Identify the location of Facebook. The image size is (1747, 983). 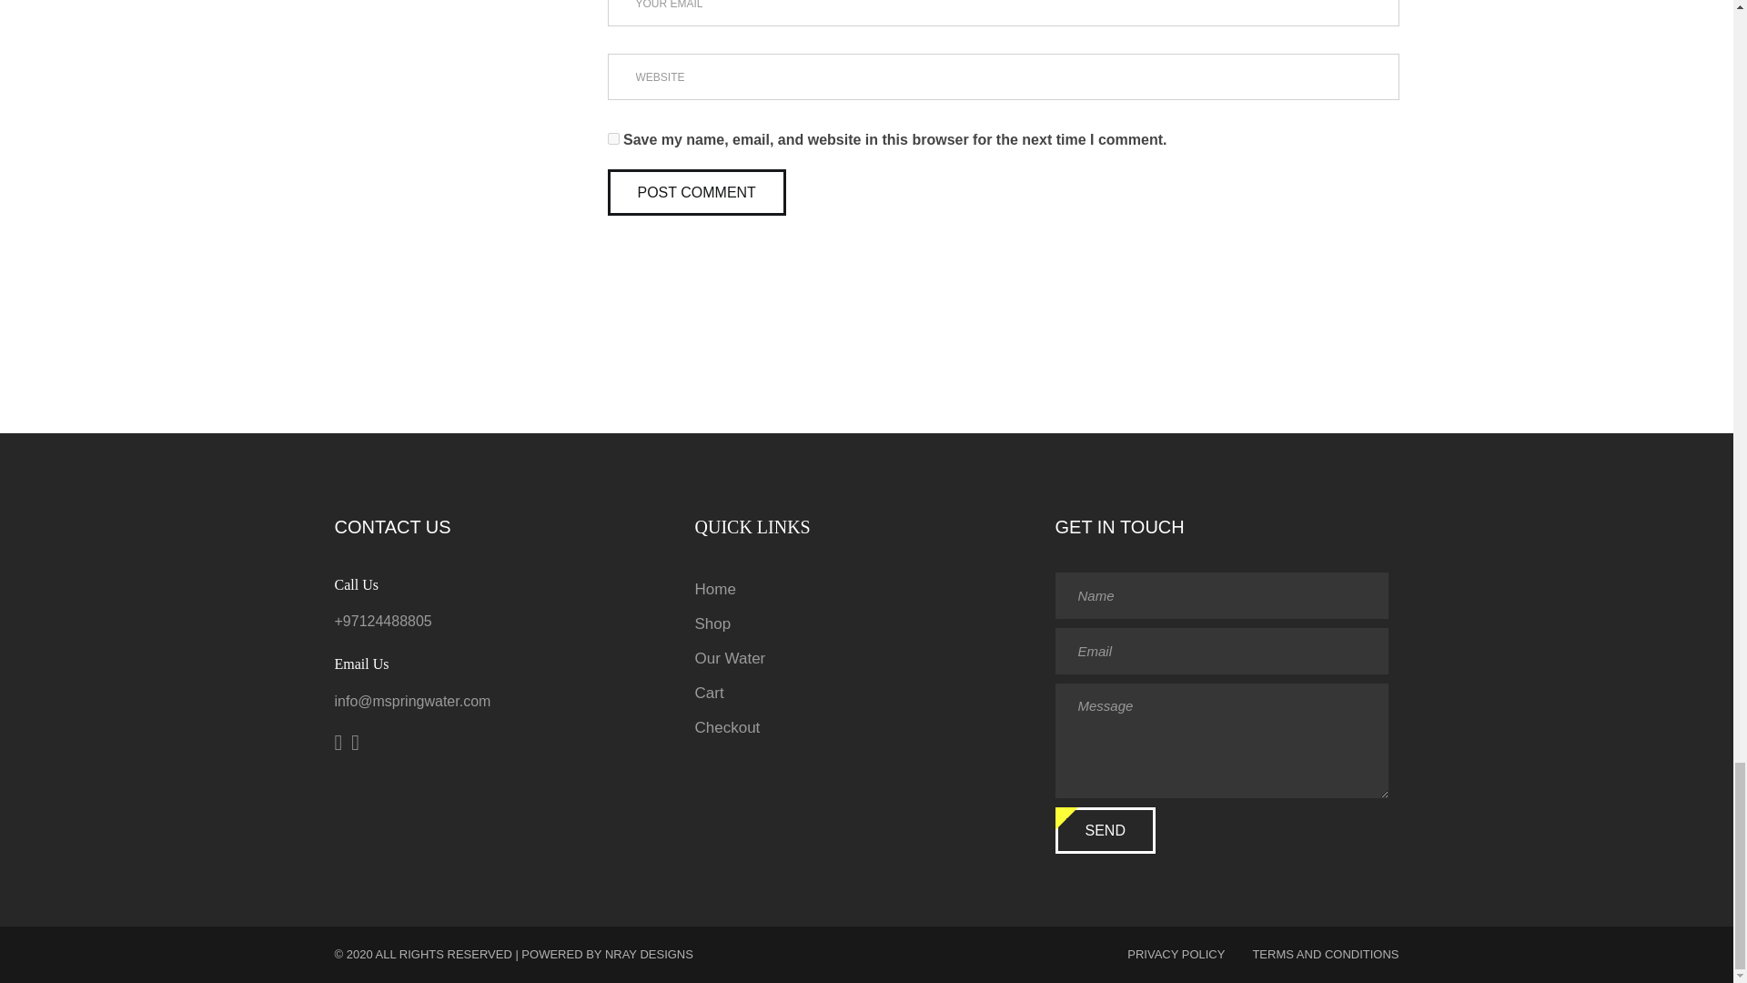
(344, 744).